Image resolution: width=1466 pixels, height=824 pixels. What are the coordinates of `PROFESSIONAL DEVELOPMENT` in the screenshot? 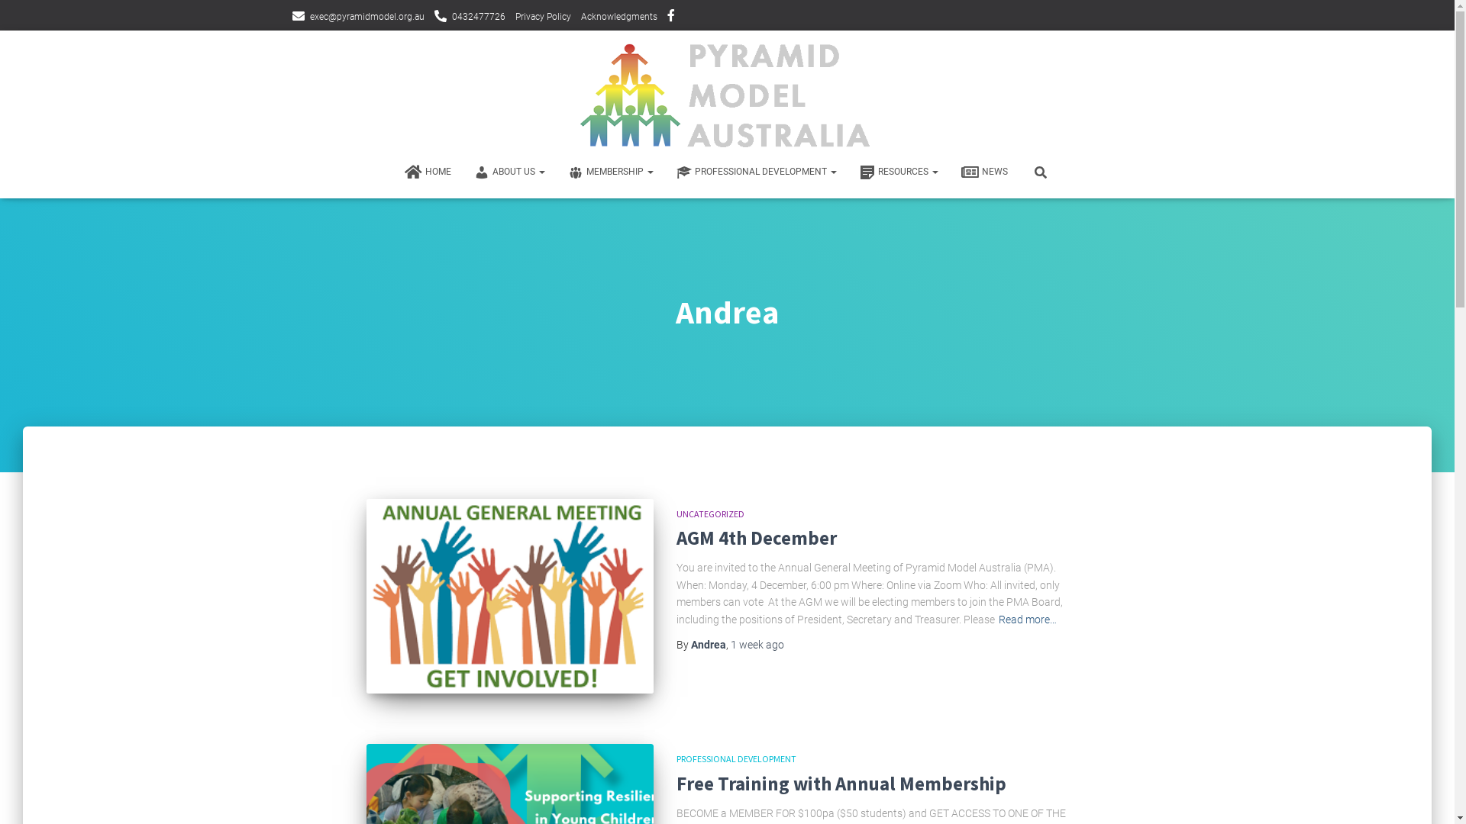 It's located at (736, 758).